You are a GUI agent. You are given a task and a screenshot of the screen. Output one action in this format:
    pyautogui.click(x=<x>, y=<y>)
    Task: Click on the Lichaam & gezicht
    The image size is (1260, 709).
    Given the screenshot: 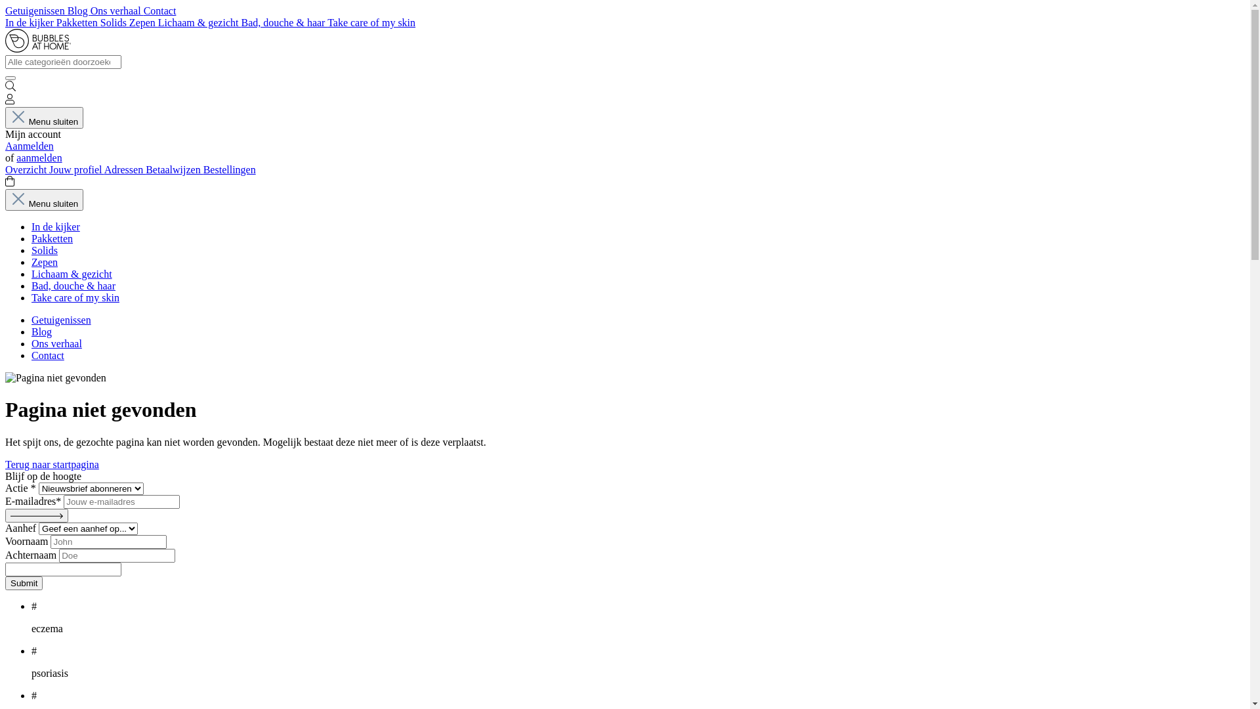 What is the action you would take?
    pyautogui.click(x=199, y=22)
    